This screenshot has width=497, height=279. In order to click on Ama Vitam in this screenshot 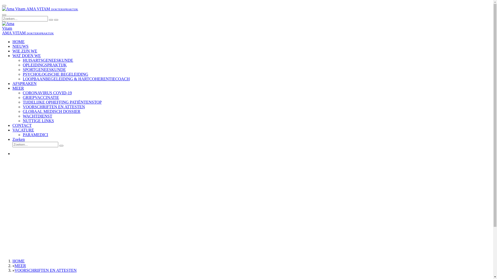, I will do `click(11, 26)`.